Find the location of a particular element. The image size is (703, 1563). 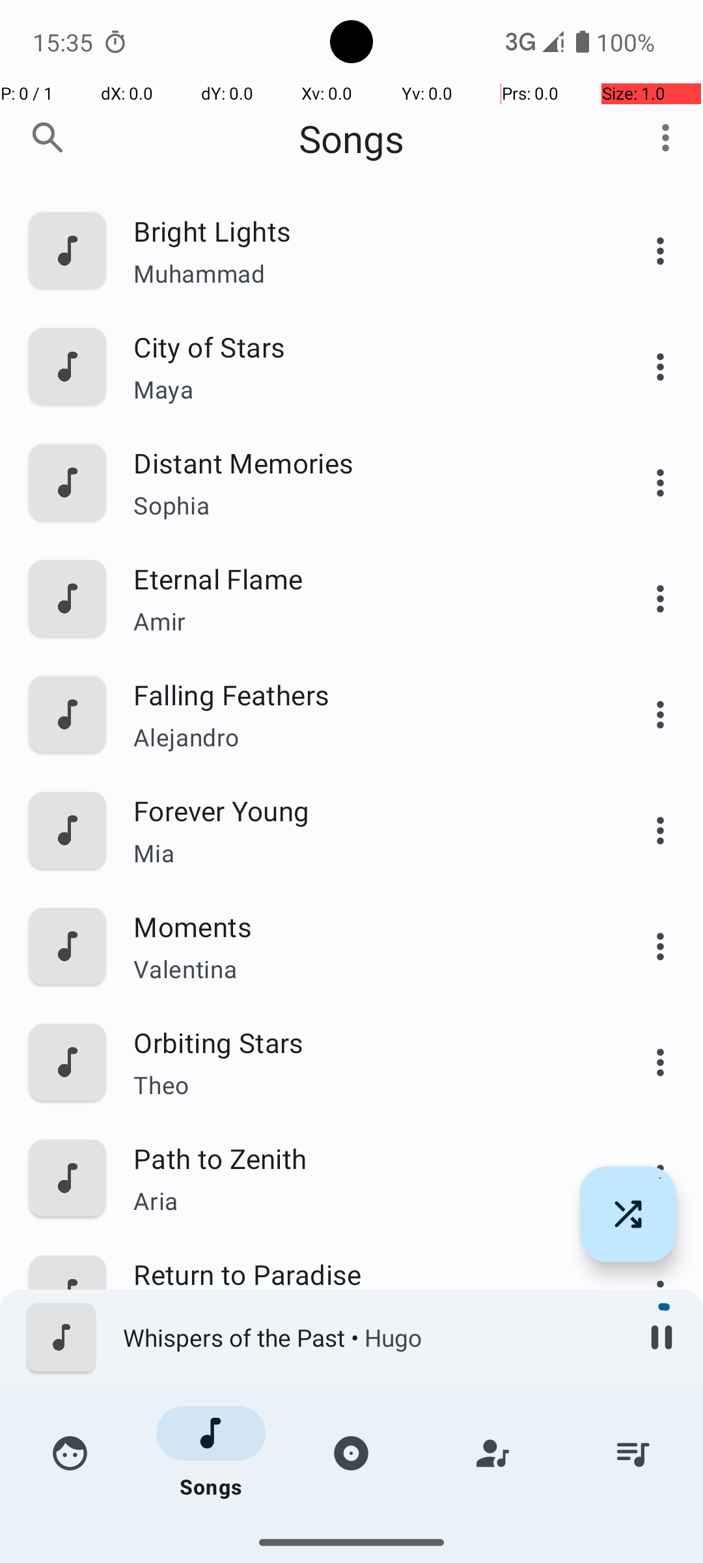

Muhammad is located at coordinates (363, 274).